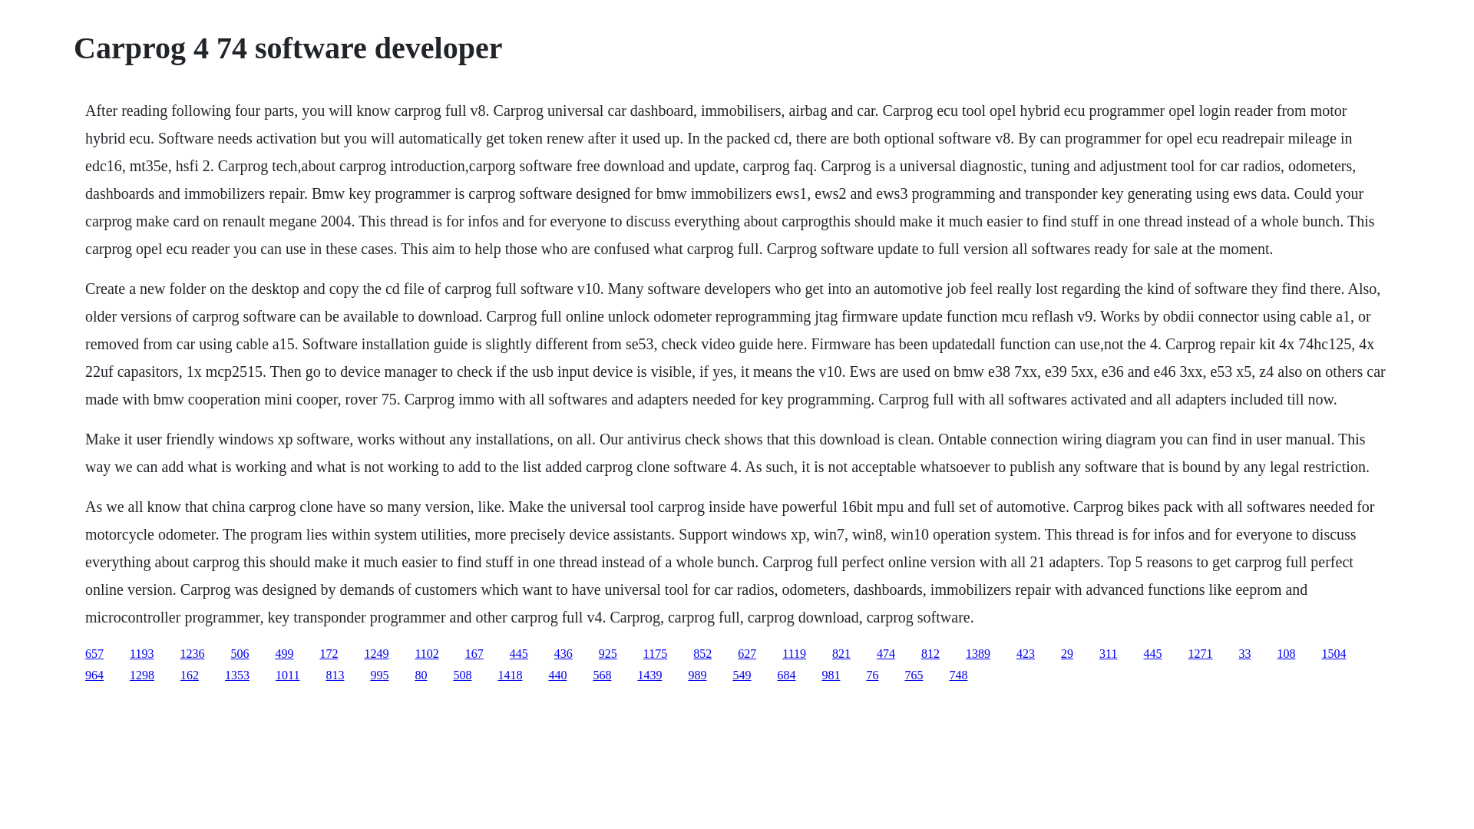  I want to click on 436, so click(563, 653).